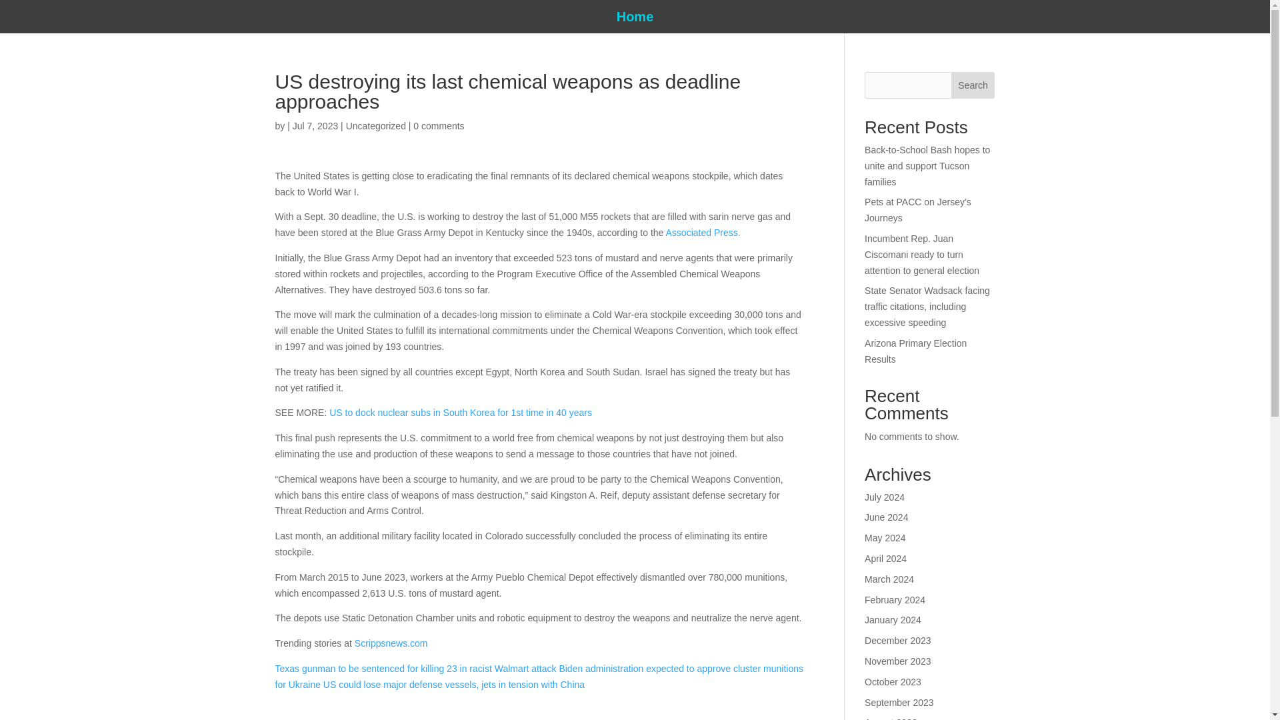 Image resolution: width=1280 pixels, height=720 pixels. I want to click on June 2024, so click(886, 517).